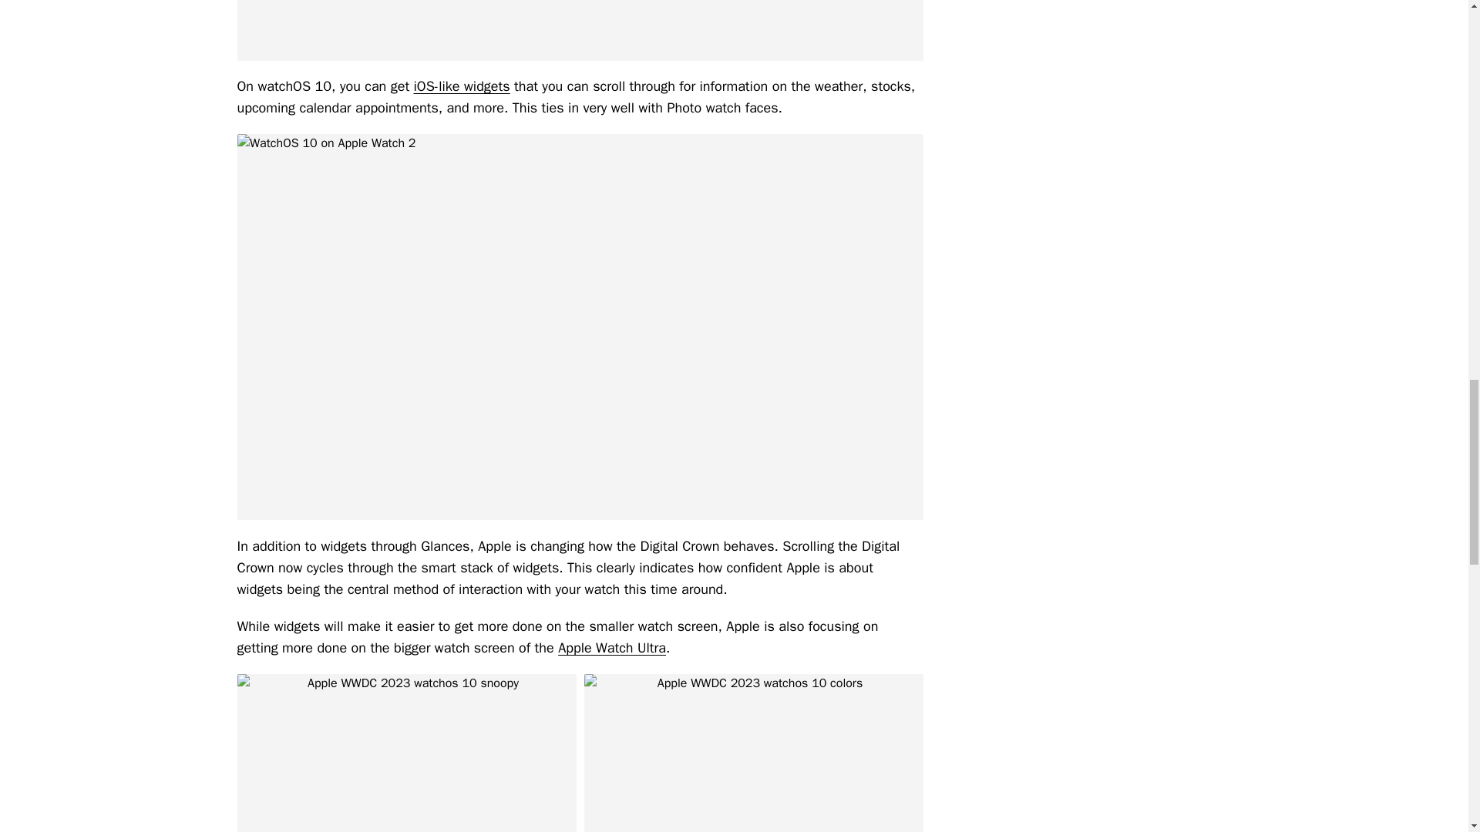  What do you see at coordinates (754, 753) in the screenshot?
I see `Apple WWDC 2023 watchos 10 colors` at bounding box center [754, 753].